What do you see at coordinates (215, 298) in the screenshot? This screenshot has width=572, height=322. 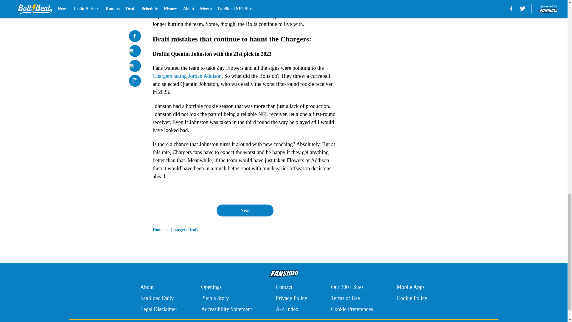 I see `Pitch a Story` at bounding box center [215, 298].